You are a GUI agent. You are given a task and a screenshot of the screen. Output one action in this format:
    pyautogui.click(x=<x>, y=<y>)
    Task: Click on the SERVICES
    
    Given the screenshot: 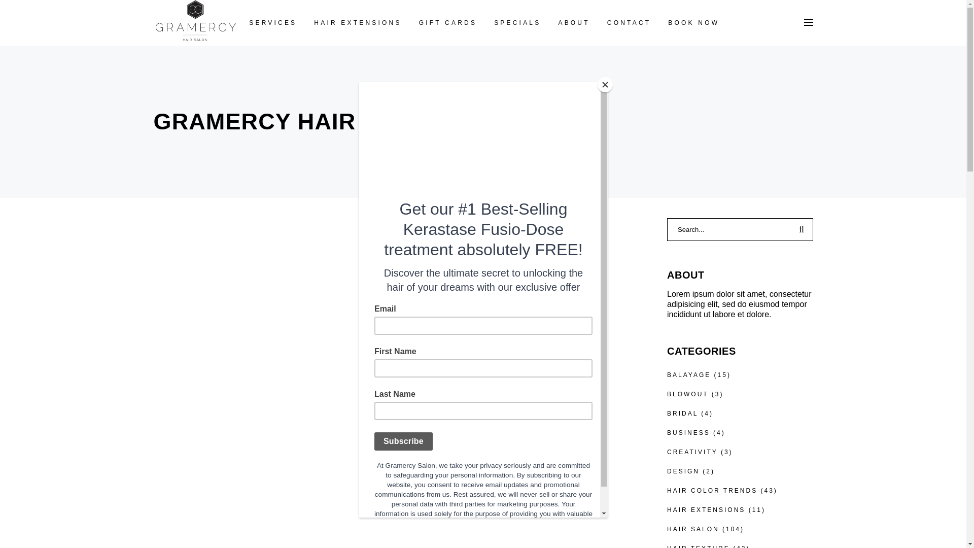 What is the action you would take?
    pyautogui.click(x=273, y=22)
    